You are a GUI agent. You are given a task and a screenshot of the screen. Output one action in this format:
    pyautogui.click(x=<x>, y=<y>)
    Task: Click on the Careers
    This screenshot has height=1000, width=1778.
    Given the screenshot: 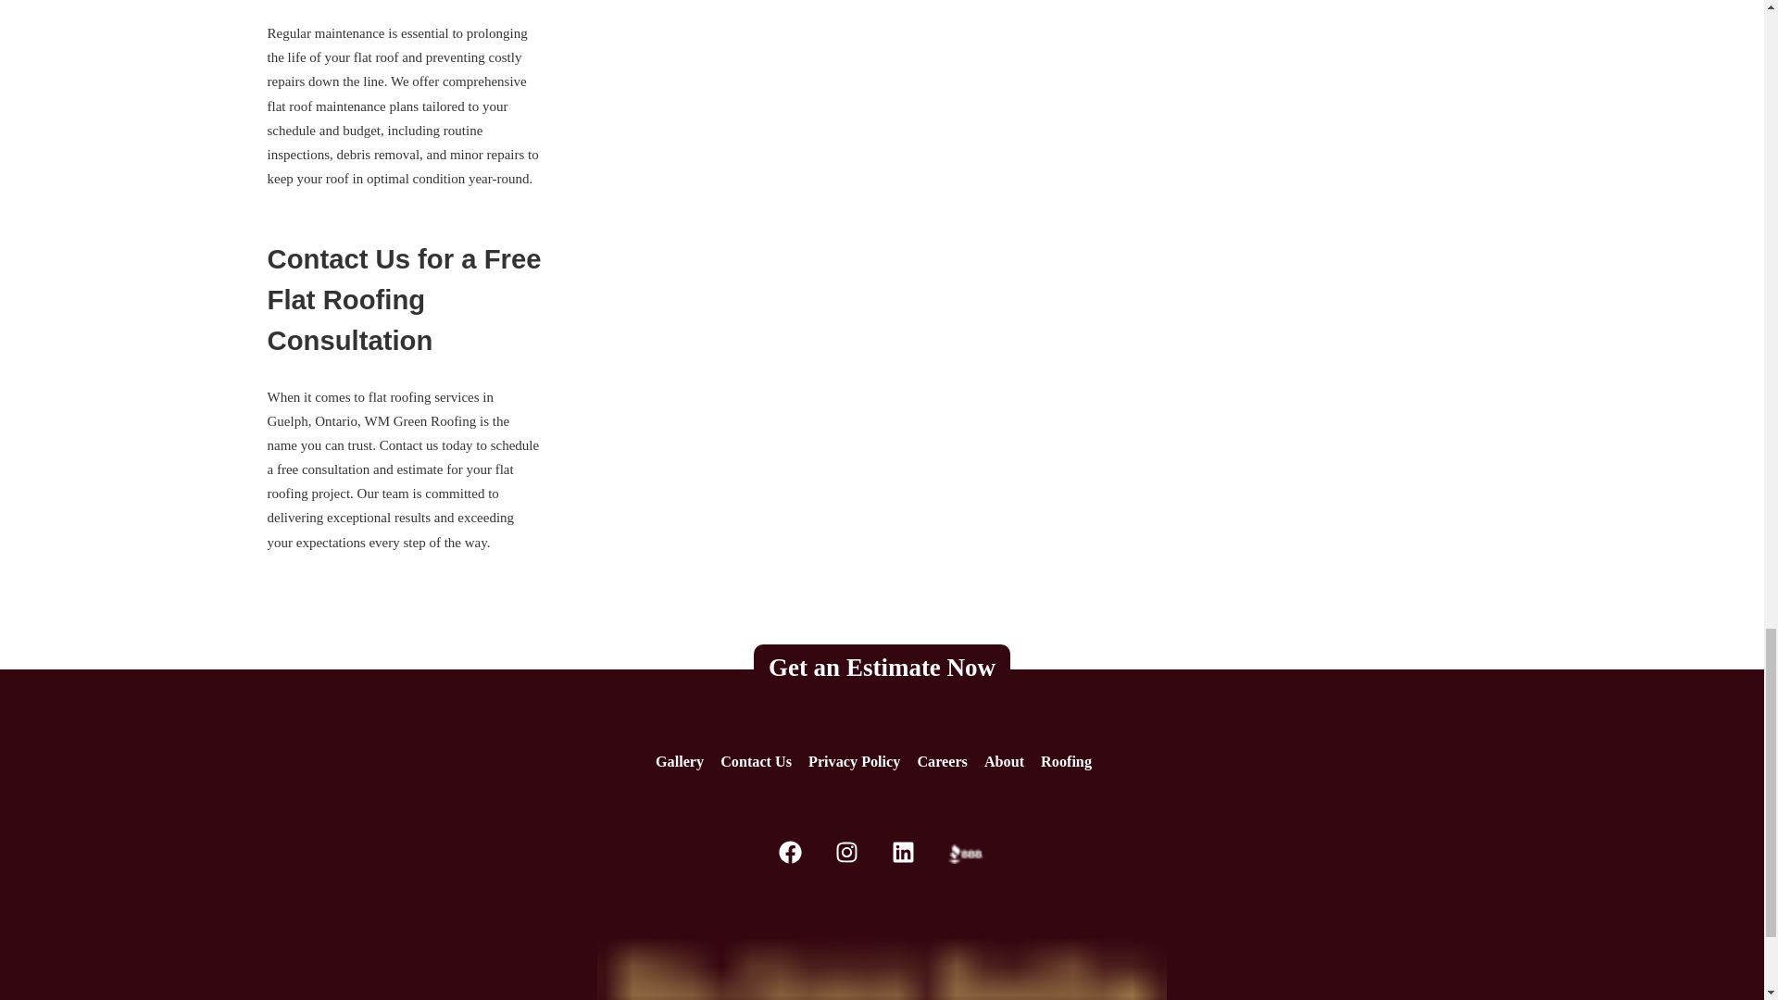 What is the action you would take?
    pyautogui.click(x=942, y=761)
    